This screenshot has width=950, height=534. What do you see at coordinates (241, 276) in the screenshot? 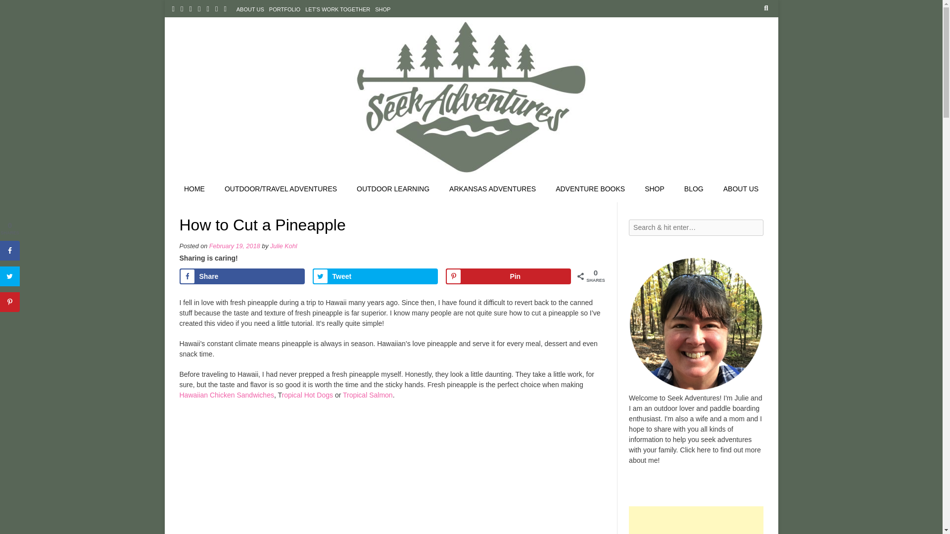
I see `Share on Facebook` at bounding box center [241, 276].